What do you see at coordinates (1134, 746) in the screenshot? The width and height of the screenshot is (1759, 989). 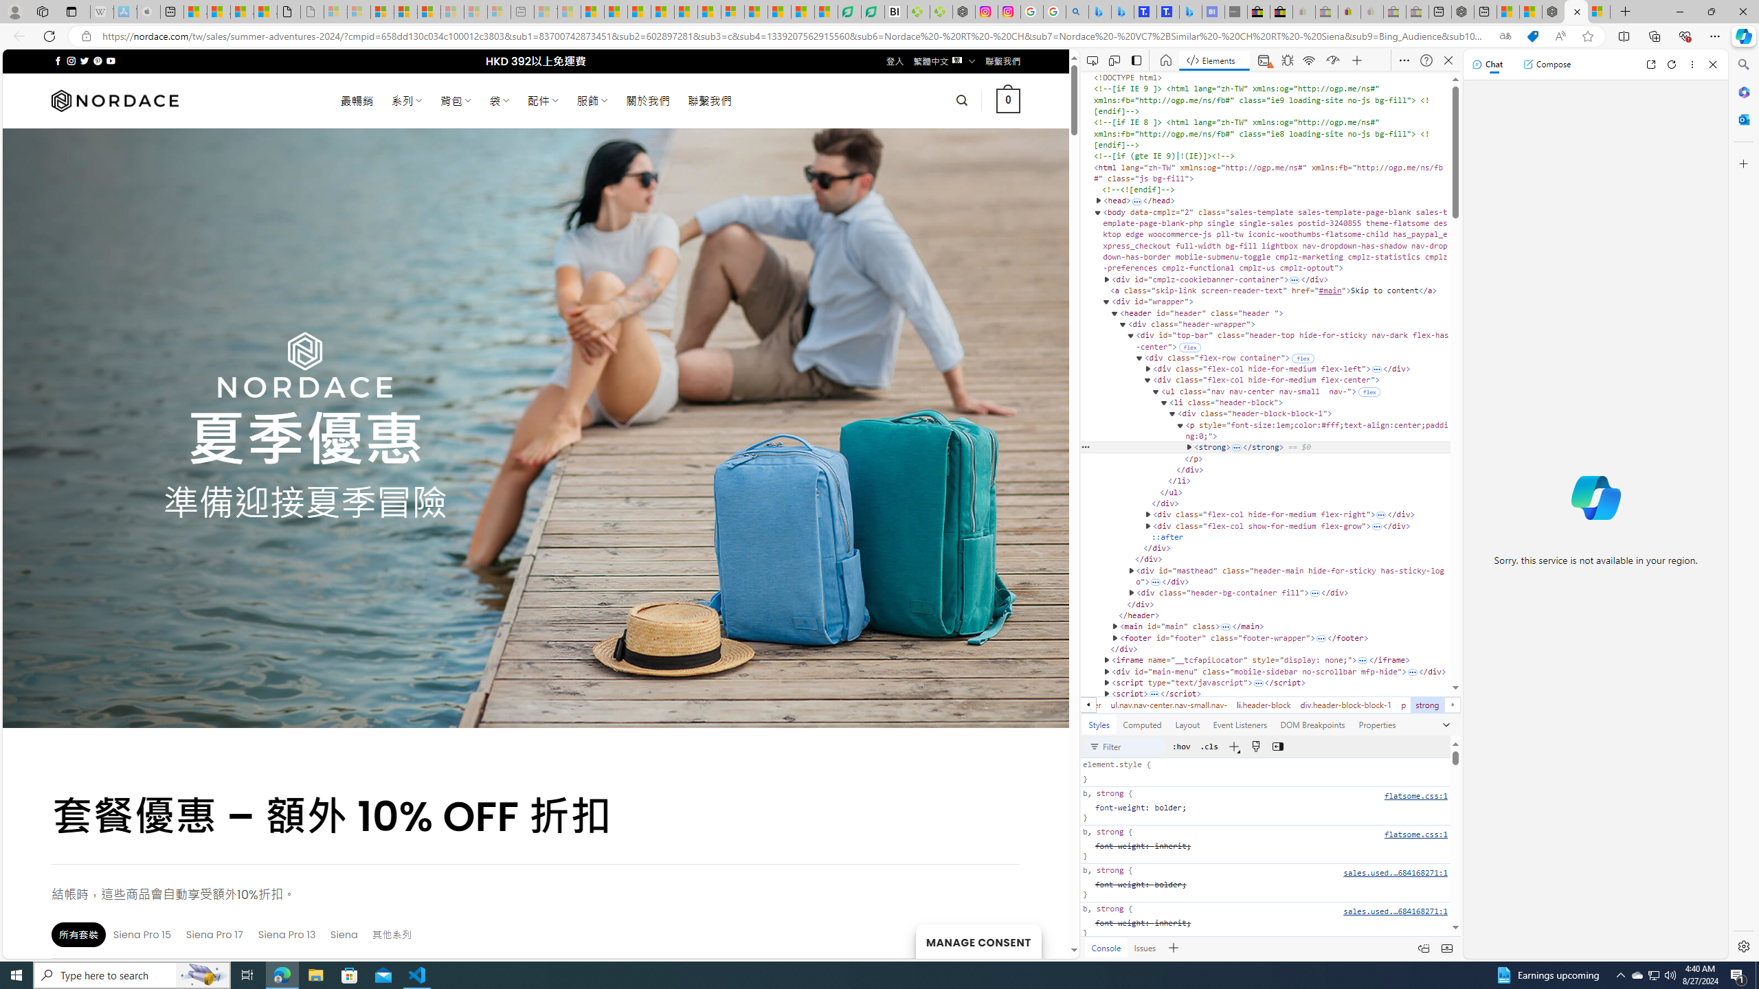 I see `Filter` at bounding box center [1134, 746].